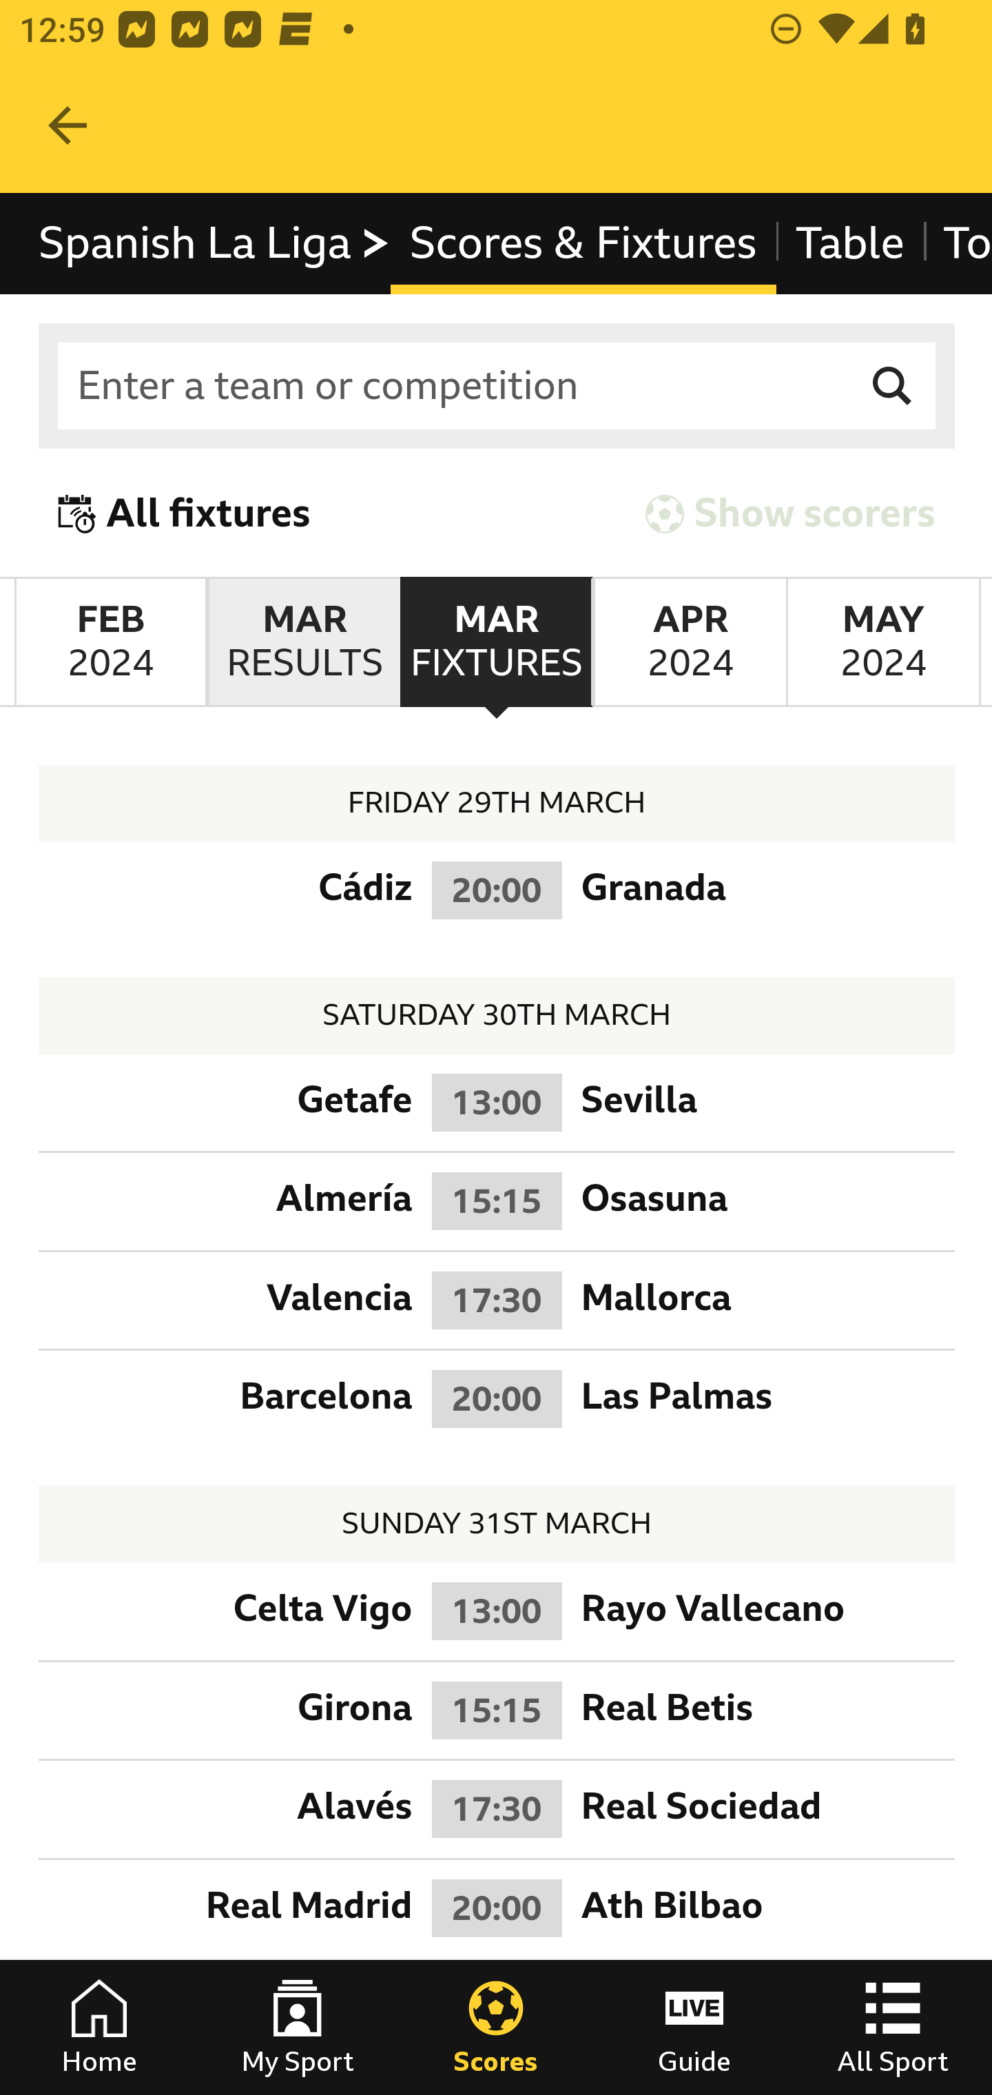  Describe the element at coordinates (849, 243) in the screenshot. I see `Table` at that location.